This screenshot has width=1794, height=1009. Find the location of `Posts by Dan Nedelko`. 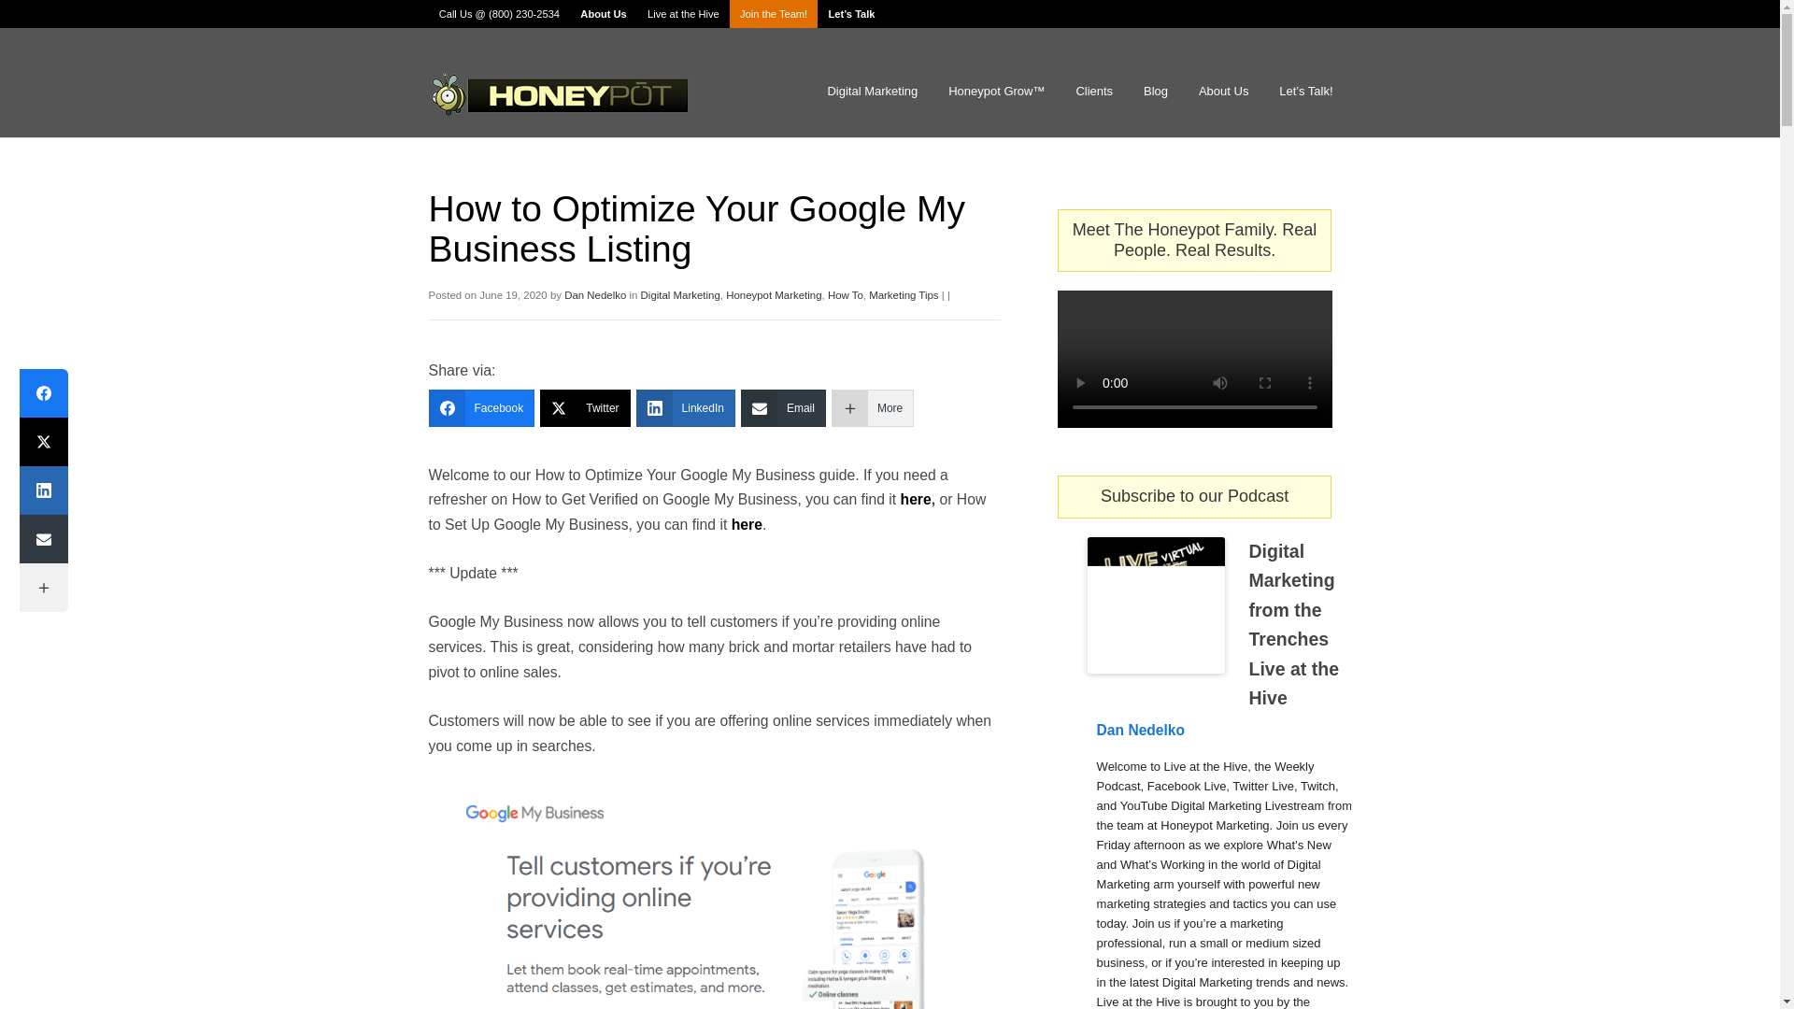

Posts by Dan Nedelko is located at coordinates (595, 294).